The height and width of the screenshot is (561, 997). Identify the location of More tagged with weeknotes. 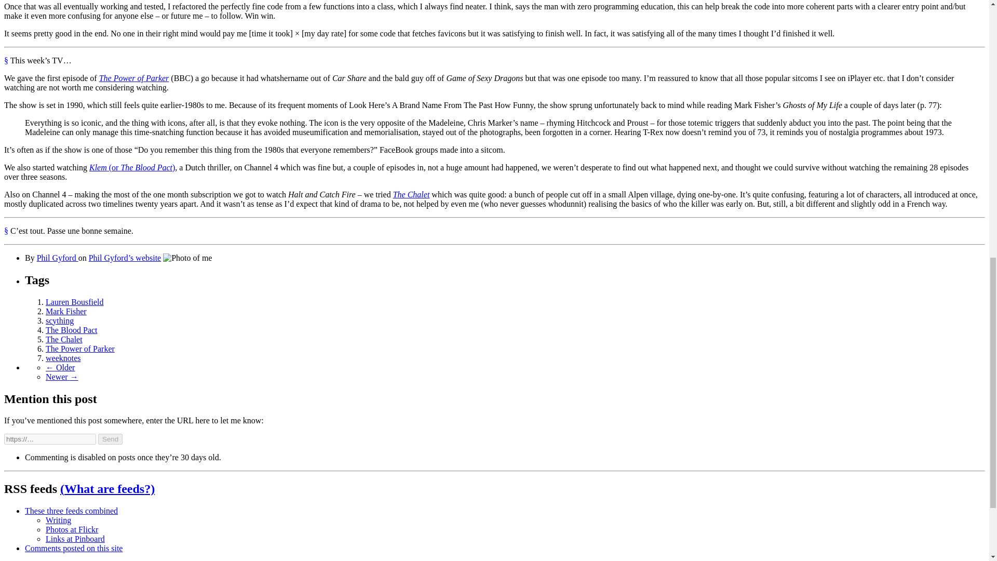
(63, 358).